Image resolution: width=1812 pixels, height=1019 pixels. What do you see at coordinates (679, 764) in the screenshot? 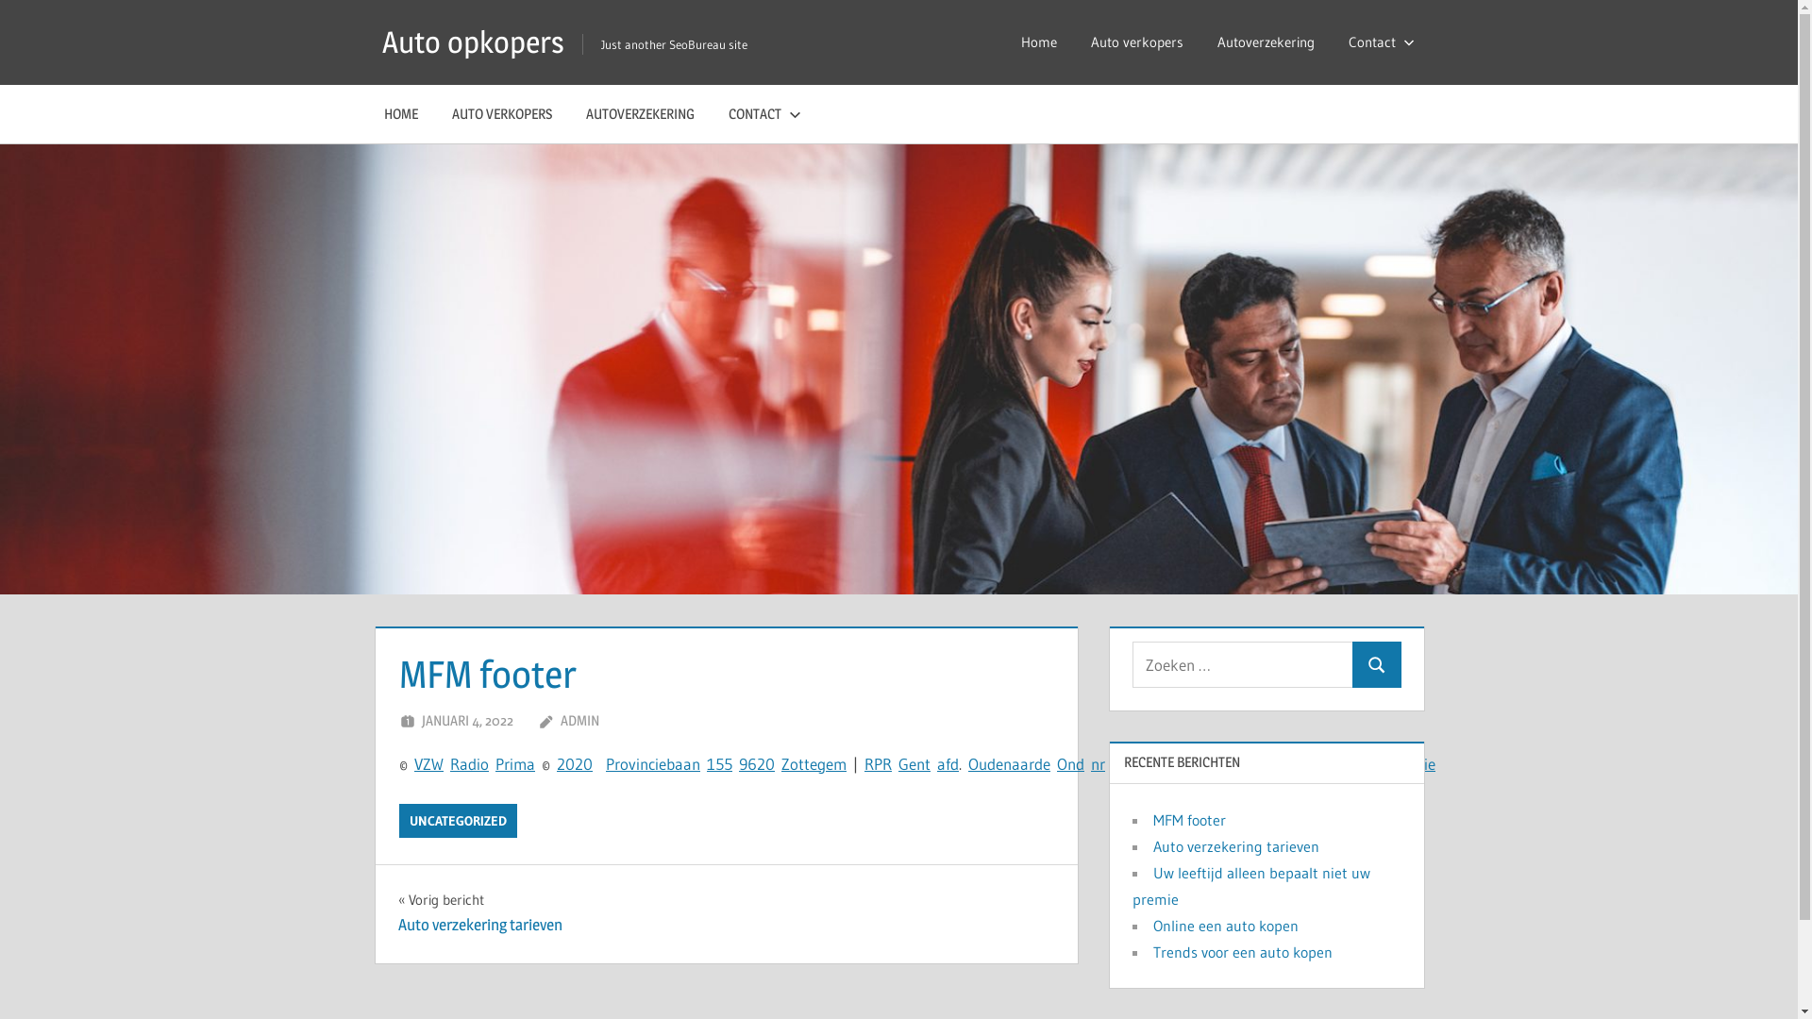
I see `a` at bounding box center [679, 764].